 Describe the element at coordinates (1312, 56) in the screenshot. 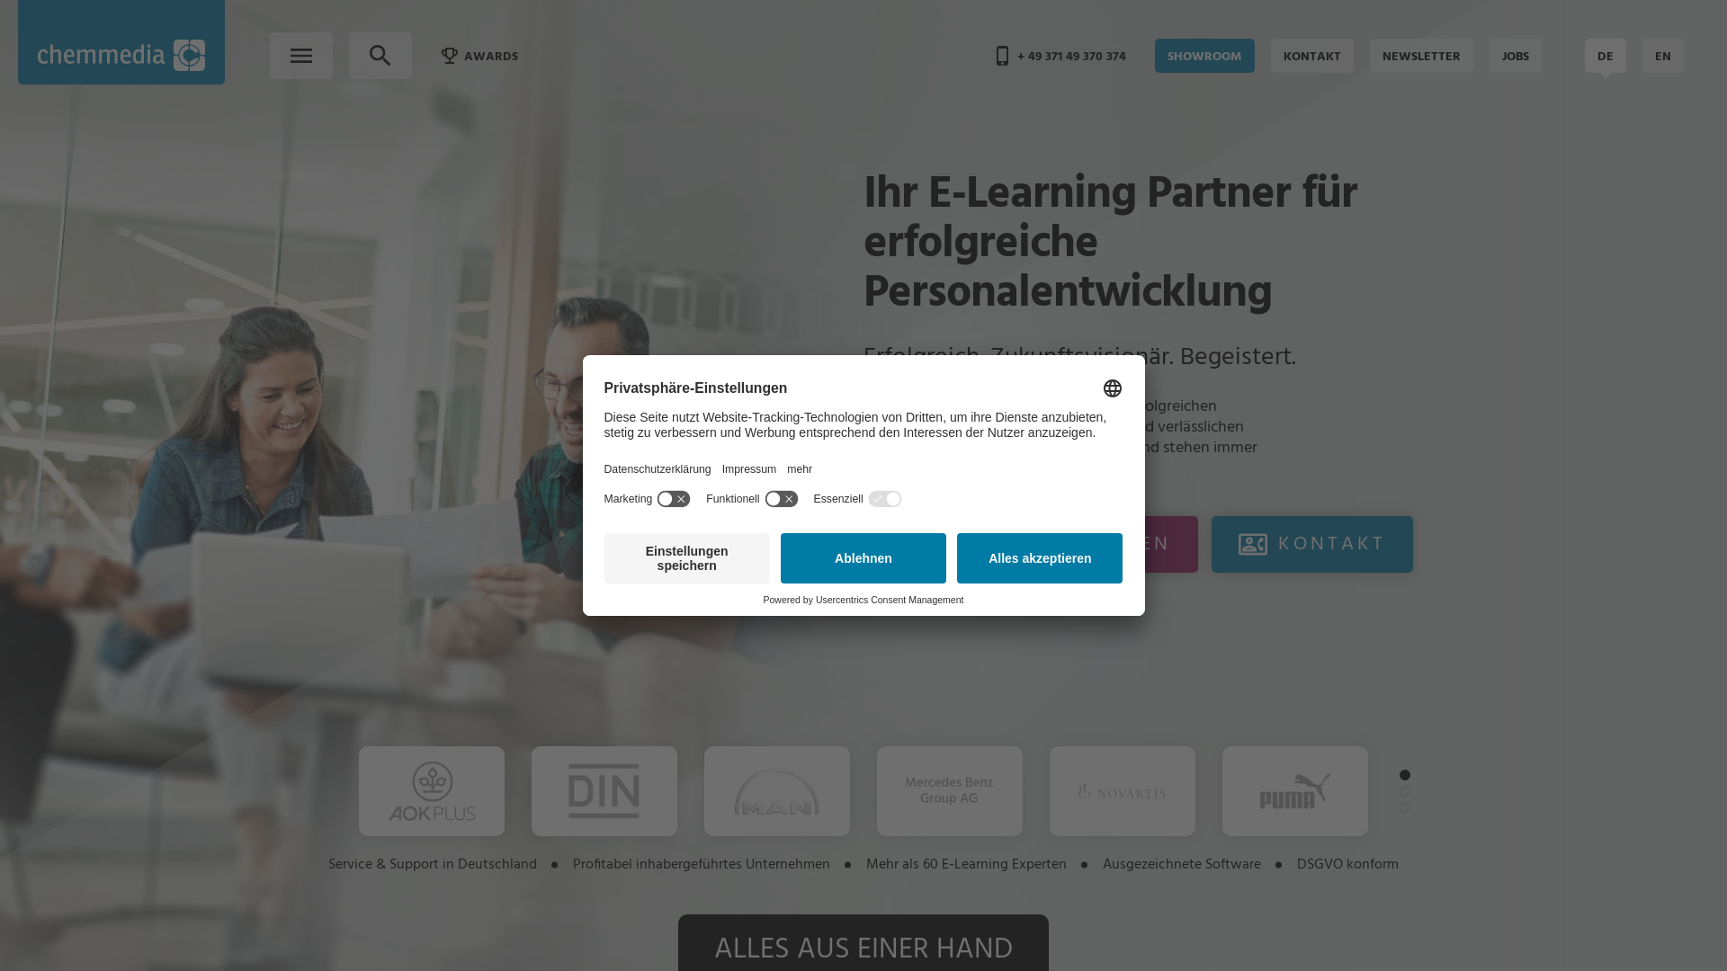

I see `KONTAKT` at that location.